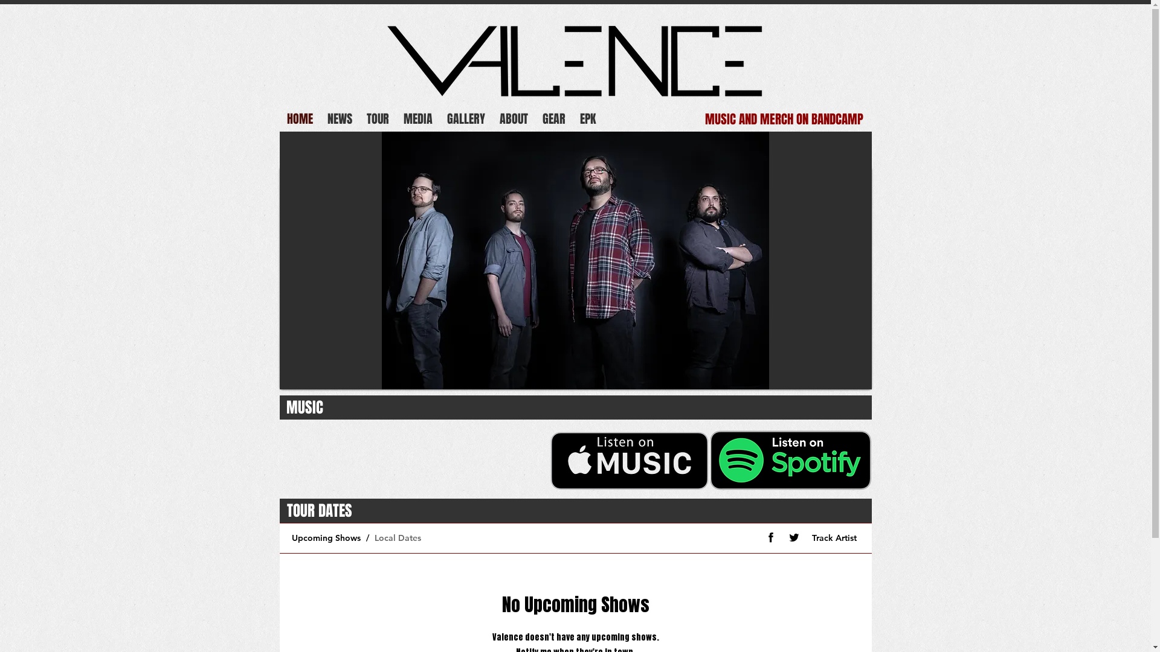 The height and width of the screenshot is (652, 1160). I want to click on listen-on-spotify-logo-e1559923925877.pn, so click(791, 460).